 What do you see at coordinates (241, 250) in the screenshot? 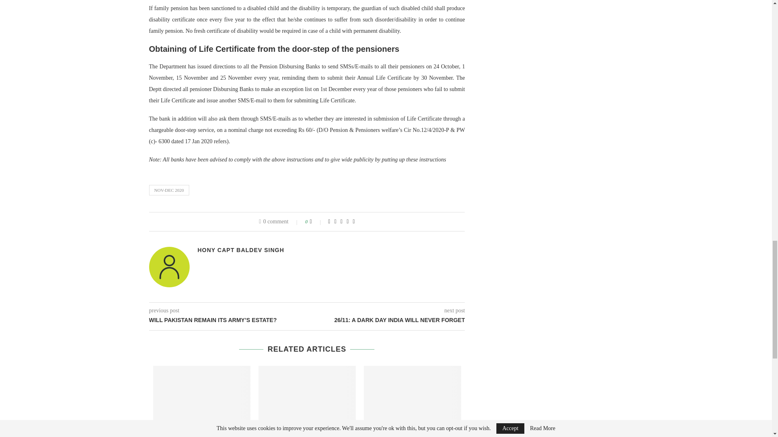
I see `HONY CAPT BALDEV SINGH` at bounding box center [241, 250].